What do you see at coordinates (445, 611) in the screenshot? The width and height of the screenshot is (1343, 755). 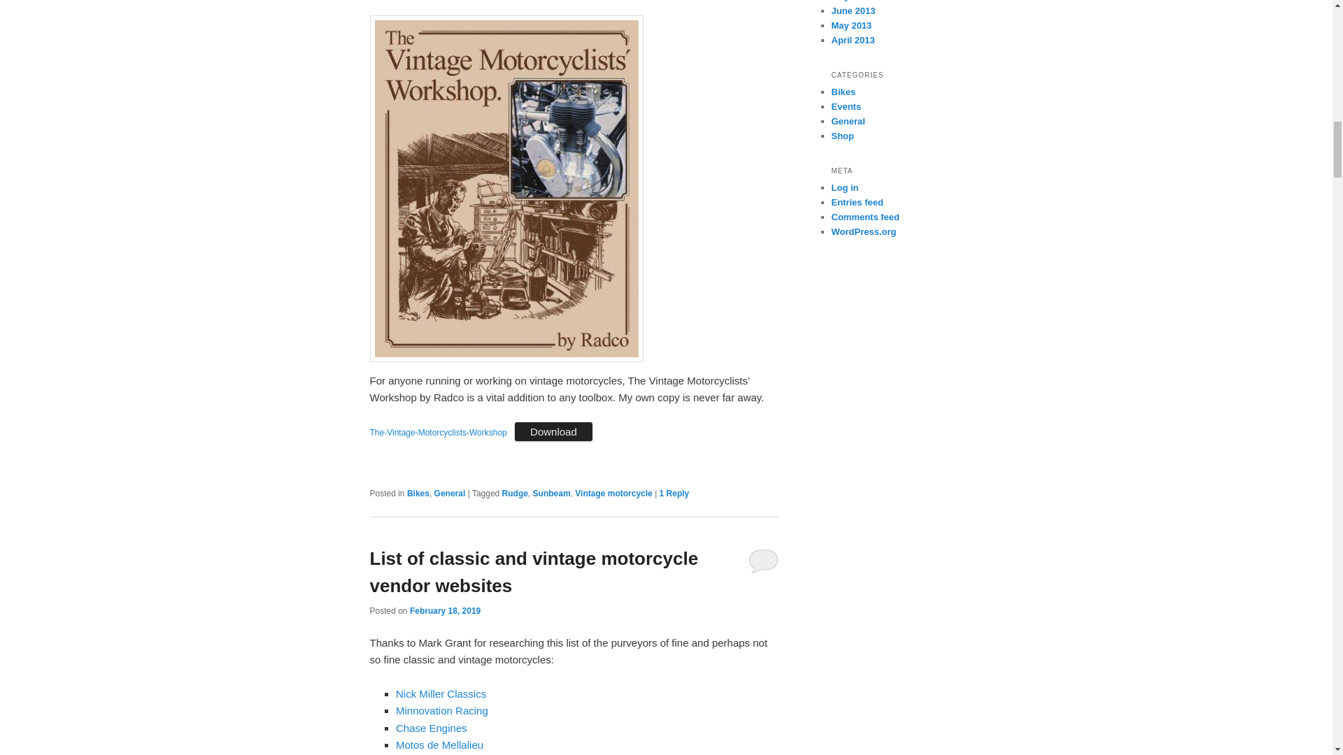 I see `February 18, 2019` at bounding box center [445, 611].